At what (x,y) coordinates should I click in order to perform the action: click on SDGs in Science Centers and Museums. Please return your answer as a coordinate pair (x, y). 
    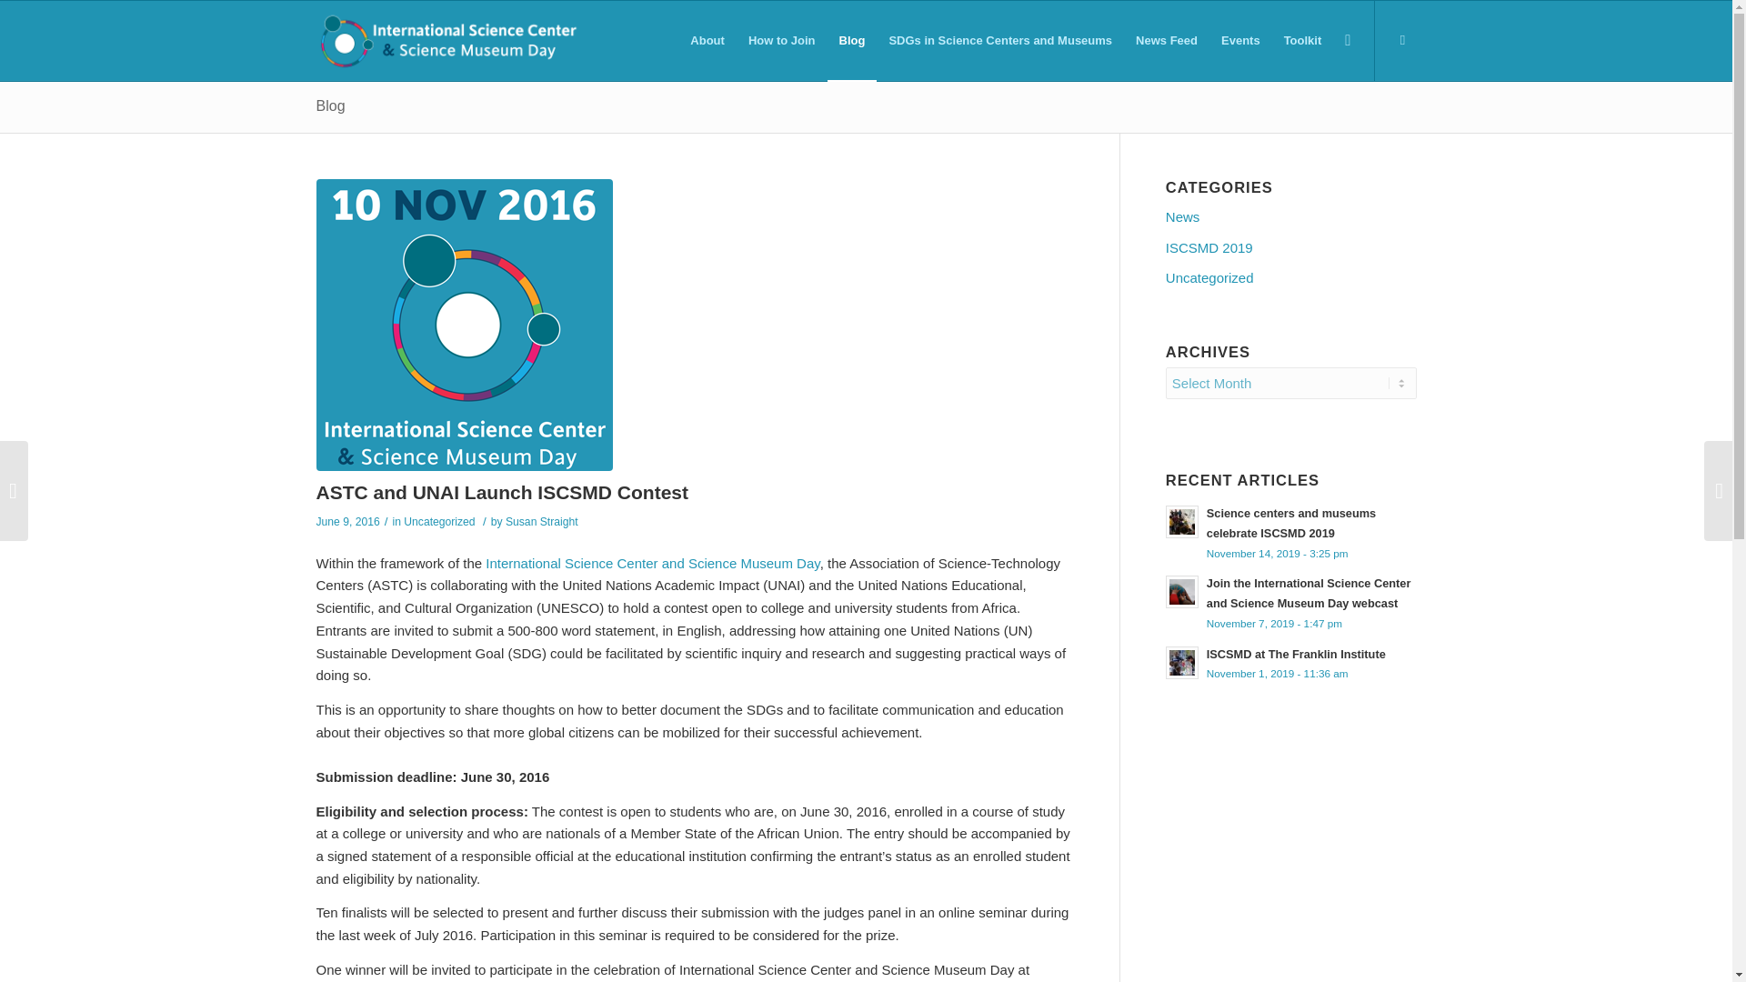
    Looking at the image, I should click on (1000, 40).